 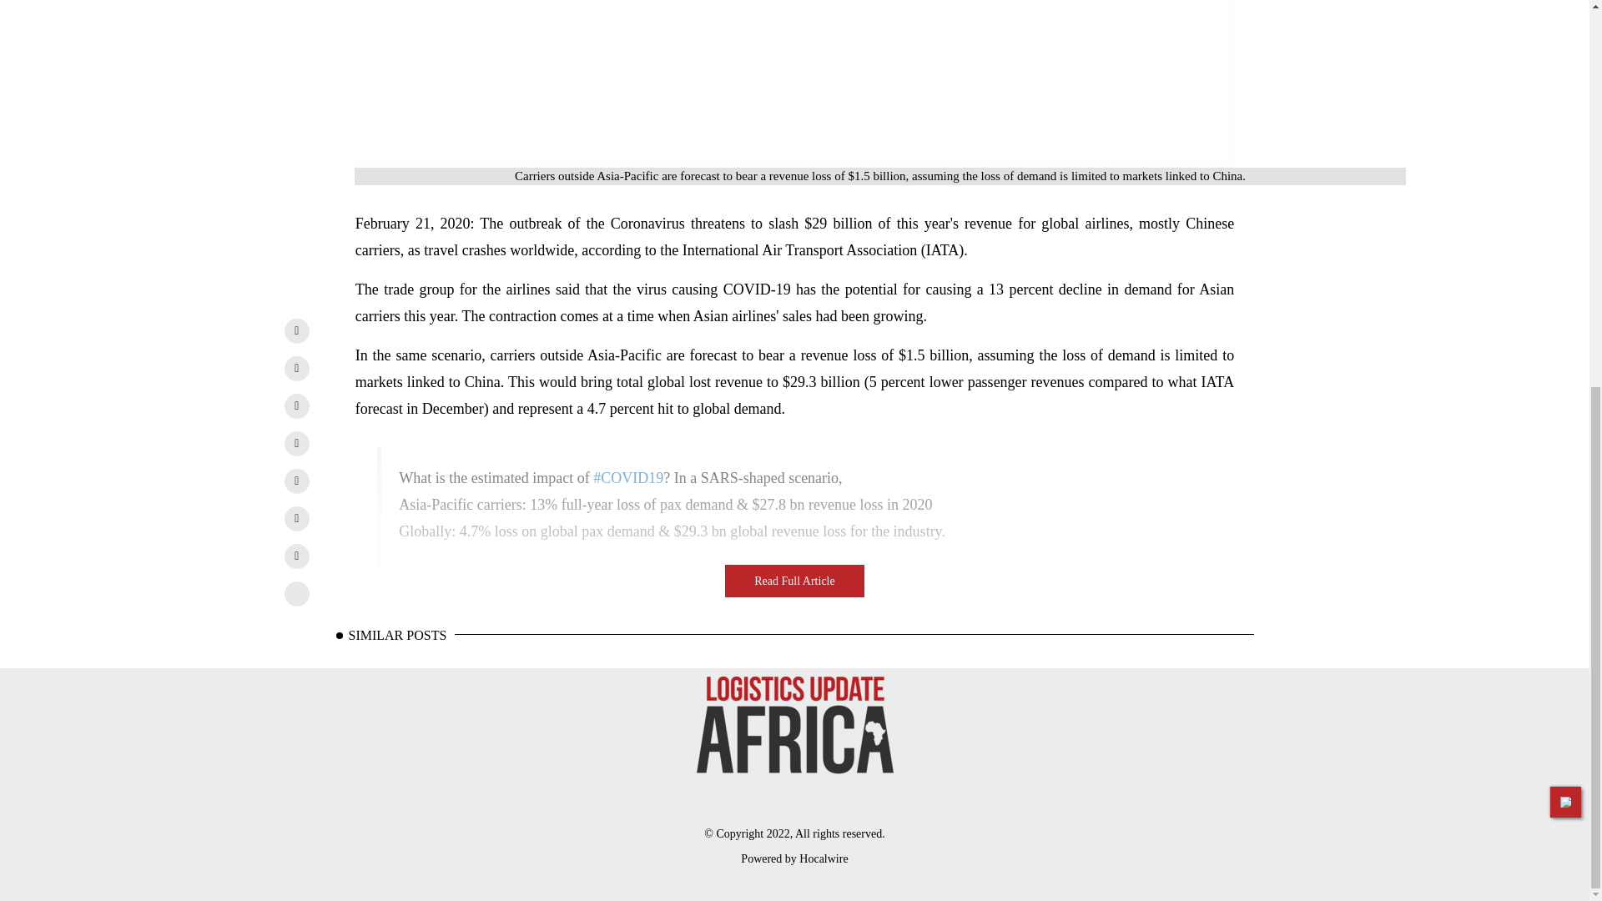 I want to click on Share by Email, so click(x=297, y=519).